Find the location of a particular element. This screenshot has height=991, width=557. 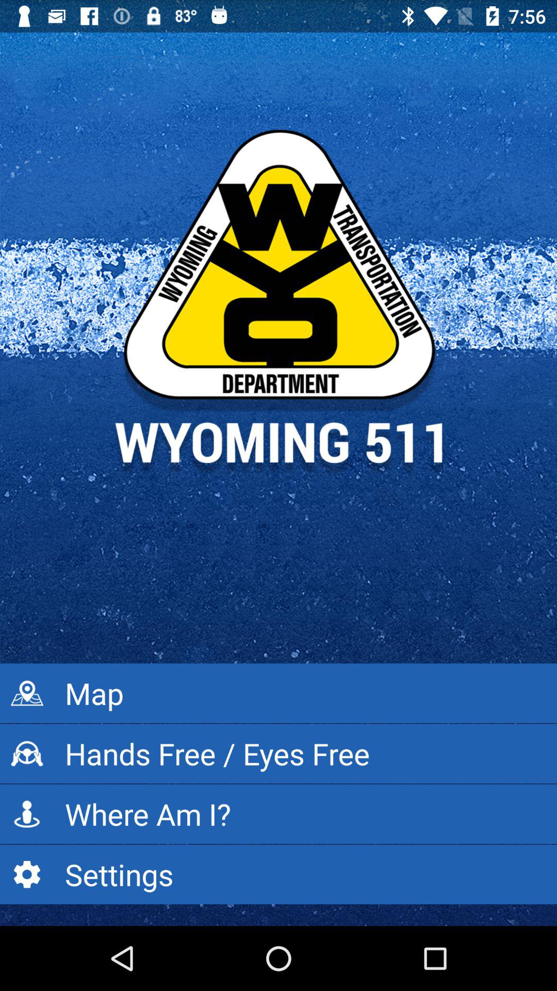

scroll until hands free eyes app is located at coordinates (278, 754).